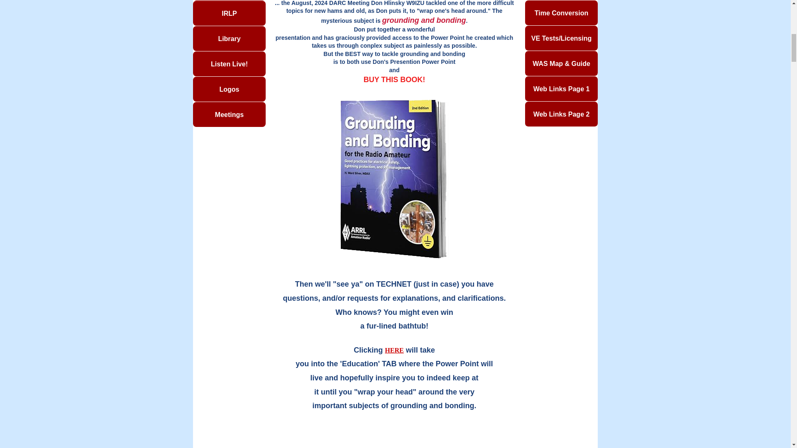 The image size is (797, 448). I want to click on Listen Live!, so click(229, 64).